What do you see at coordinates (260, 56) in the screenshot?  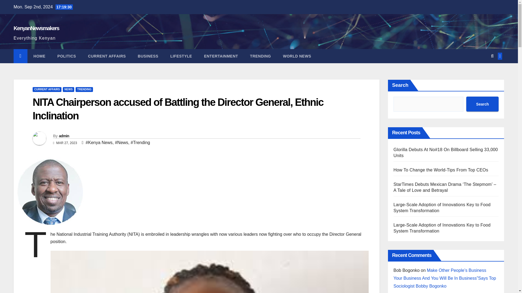 I see `TRENDING` at bounding box center [260, 56].